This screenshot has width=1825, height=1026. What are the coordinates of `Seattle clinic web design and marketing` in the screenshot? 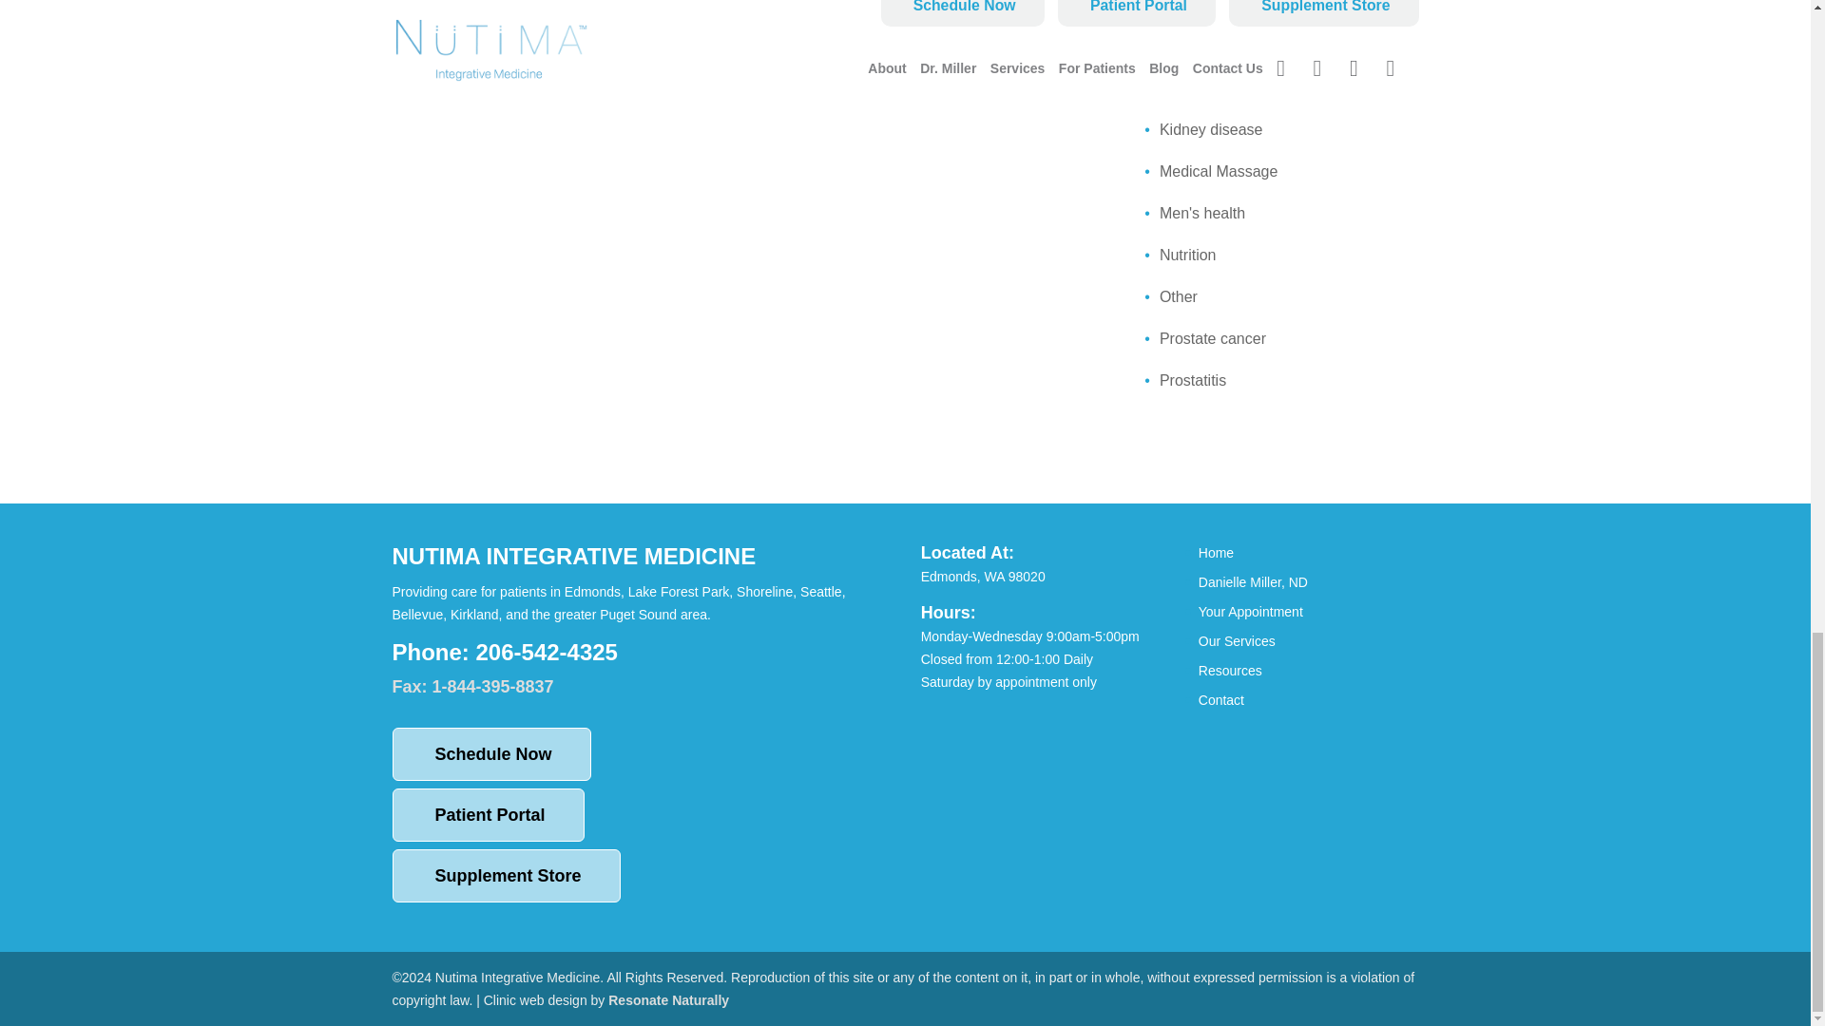 It's located at (667, 999).